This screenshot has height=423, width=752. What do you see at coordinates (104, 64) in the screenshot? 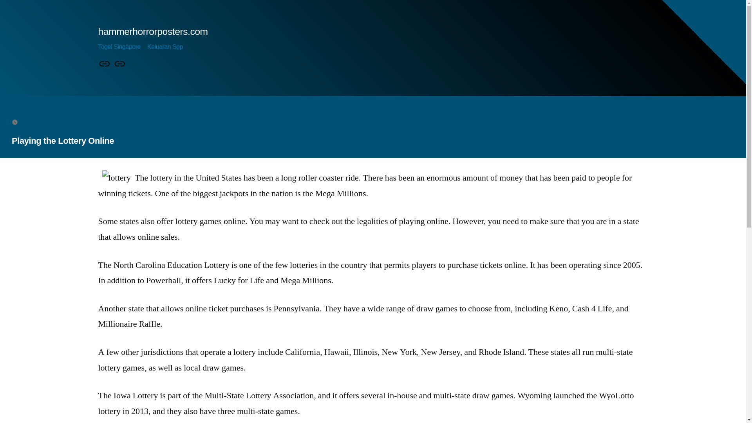
I see `Togel Singapore` at bounding box center [104, 64].